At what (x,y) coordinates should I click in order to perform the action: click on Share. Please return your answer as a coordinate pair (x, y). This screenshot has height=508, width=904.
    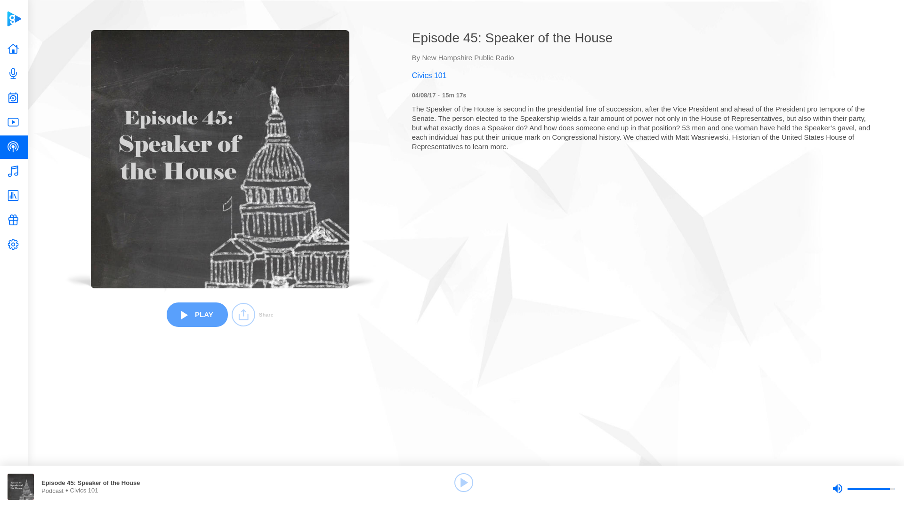
    Looking at the image, I should click on (252, 314).